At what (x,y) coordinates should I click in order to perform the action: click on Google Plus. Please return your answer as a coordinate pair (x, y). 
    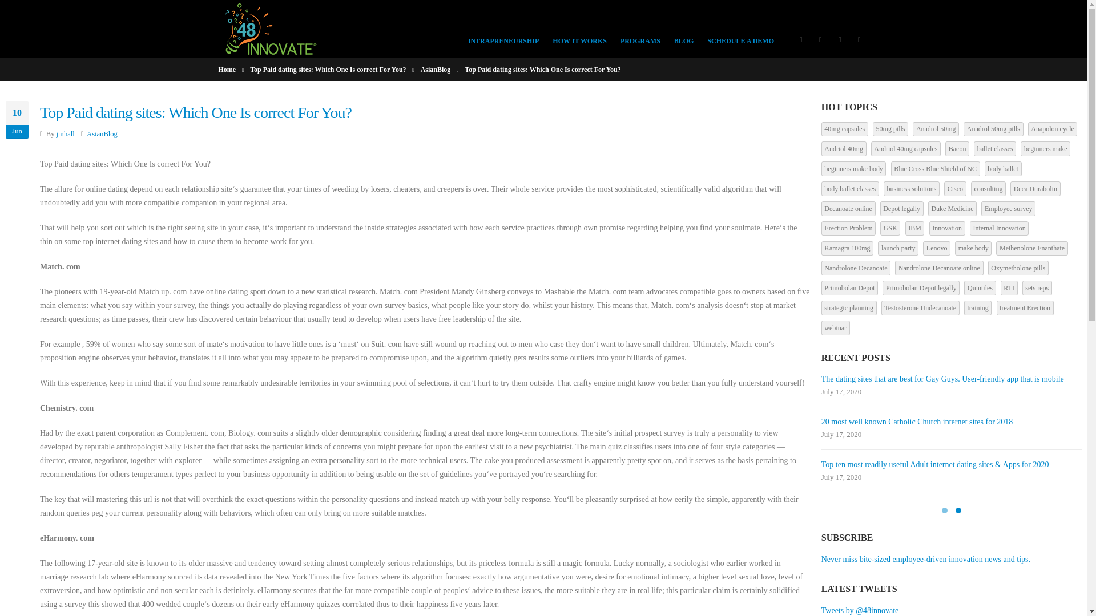
    Looking at the image, I should click on (859, 39).